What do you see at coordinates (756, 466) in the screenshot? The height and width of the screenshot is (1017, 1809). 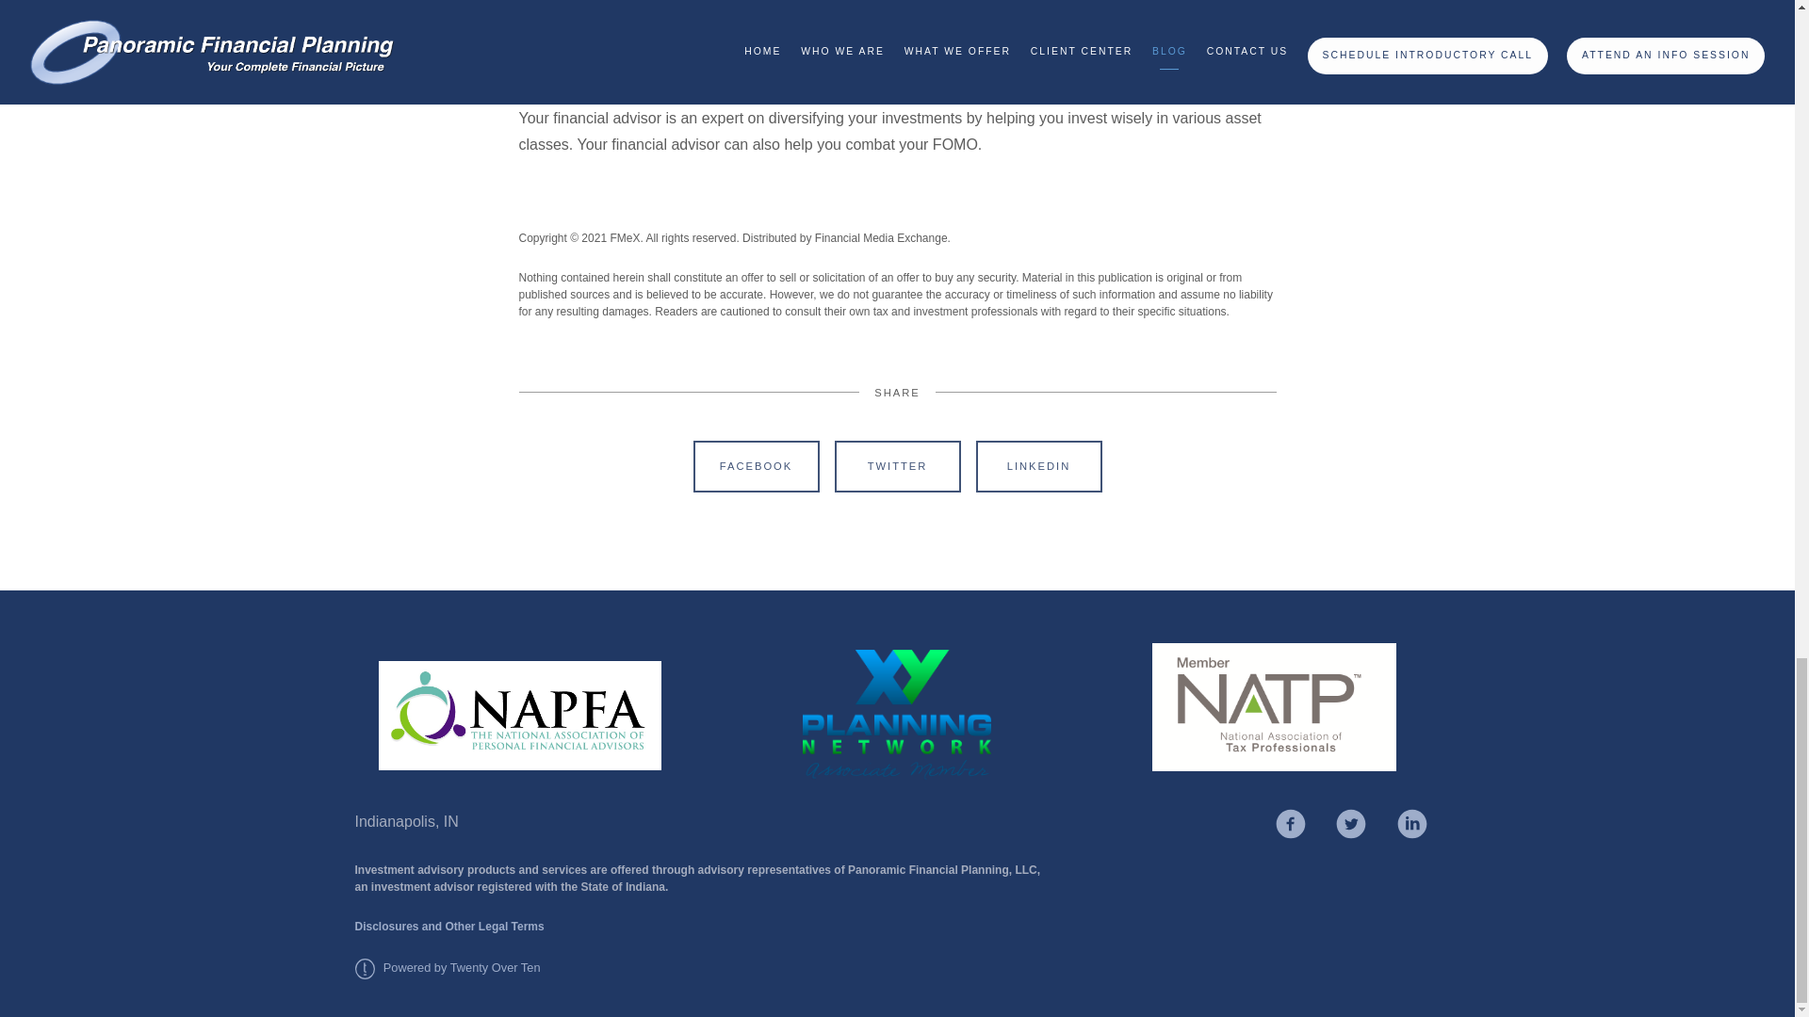 I see `FACEBOOK` at bounding box center [756, 466].